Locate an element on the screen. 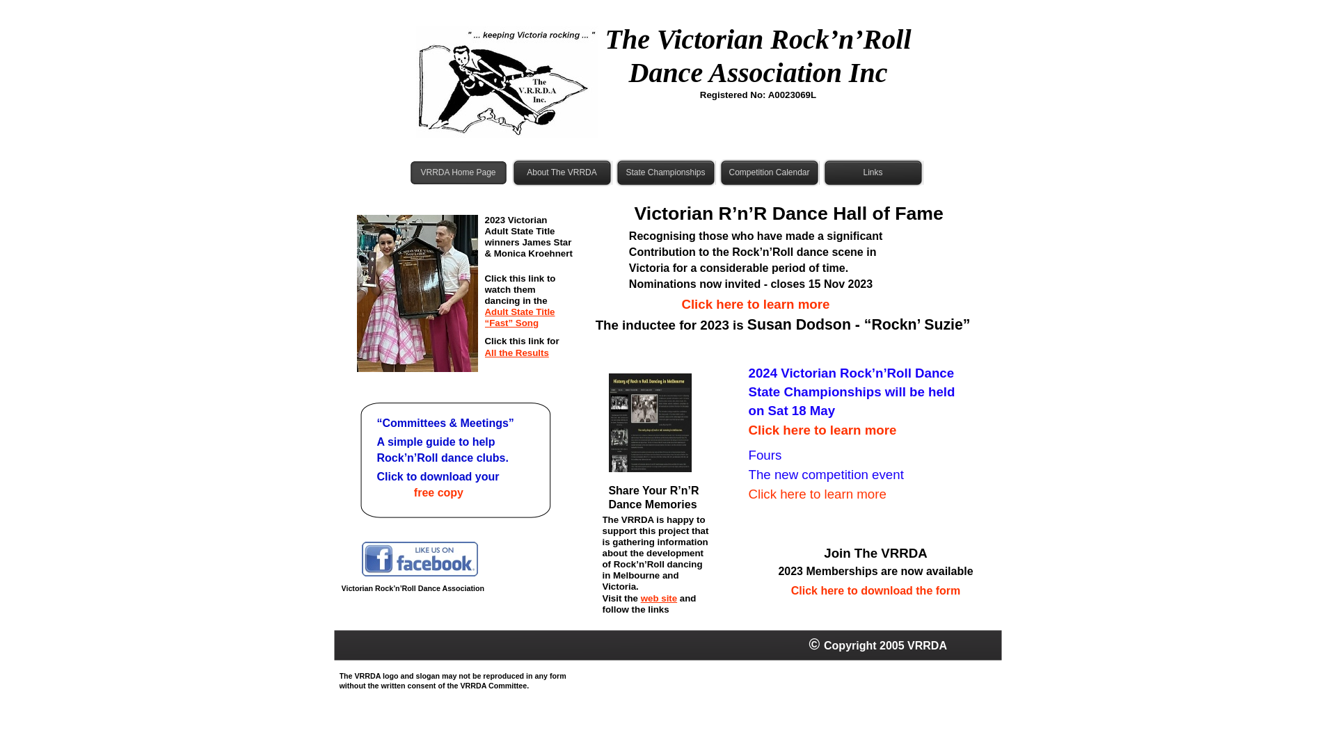 This screenshot has width=1336, height=751. VRRDA Home Page is located at coordinates (458, 172).